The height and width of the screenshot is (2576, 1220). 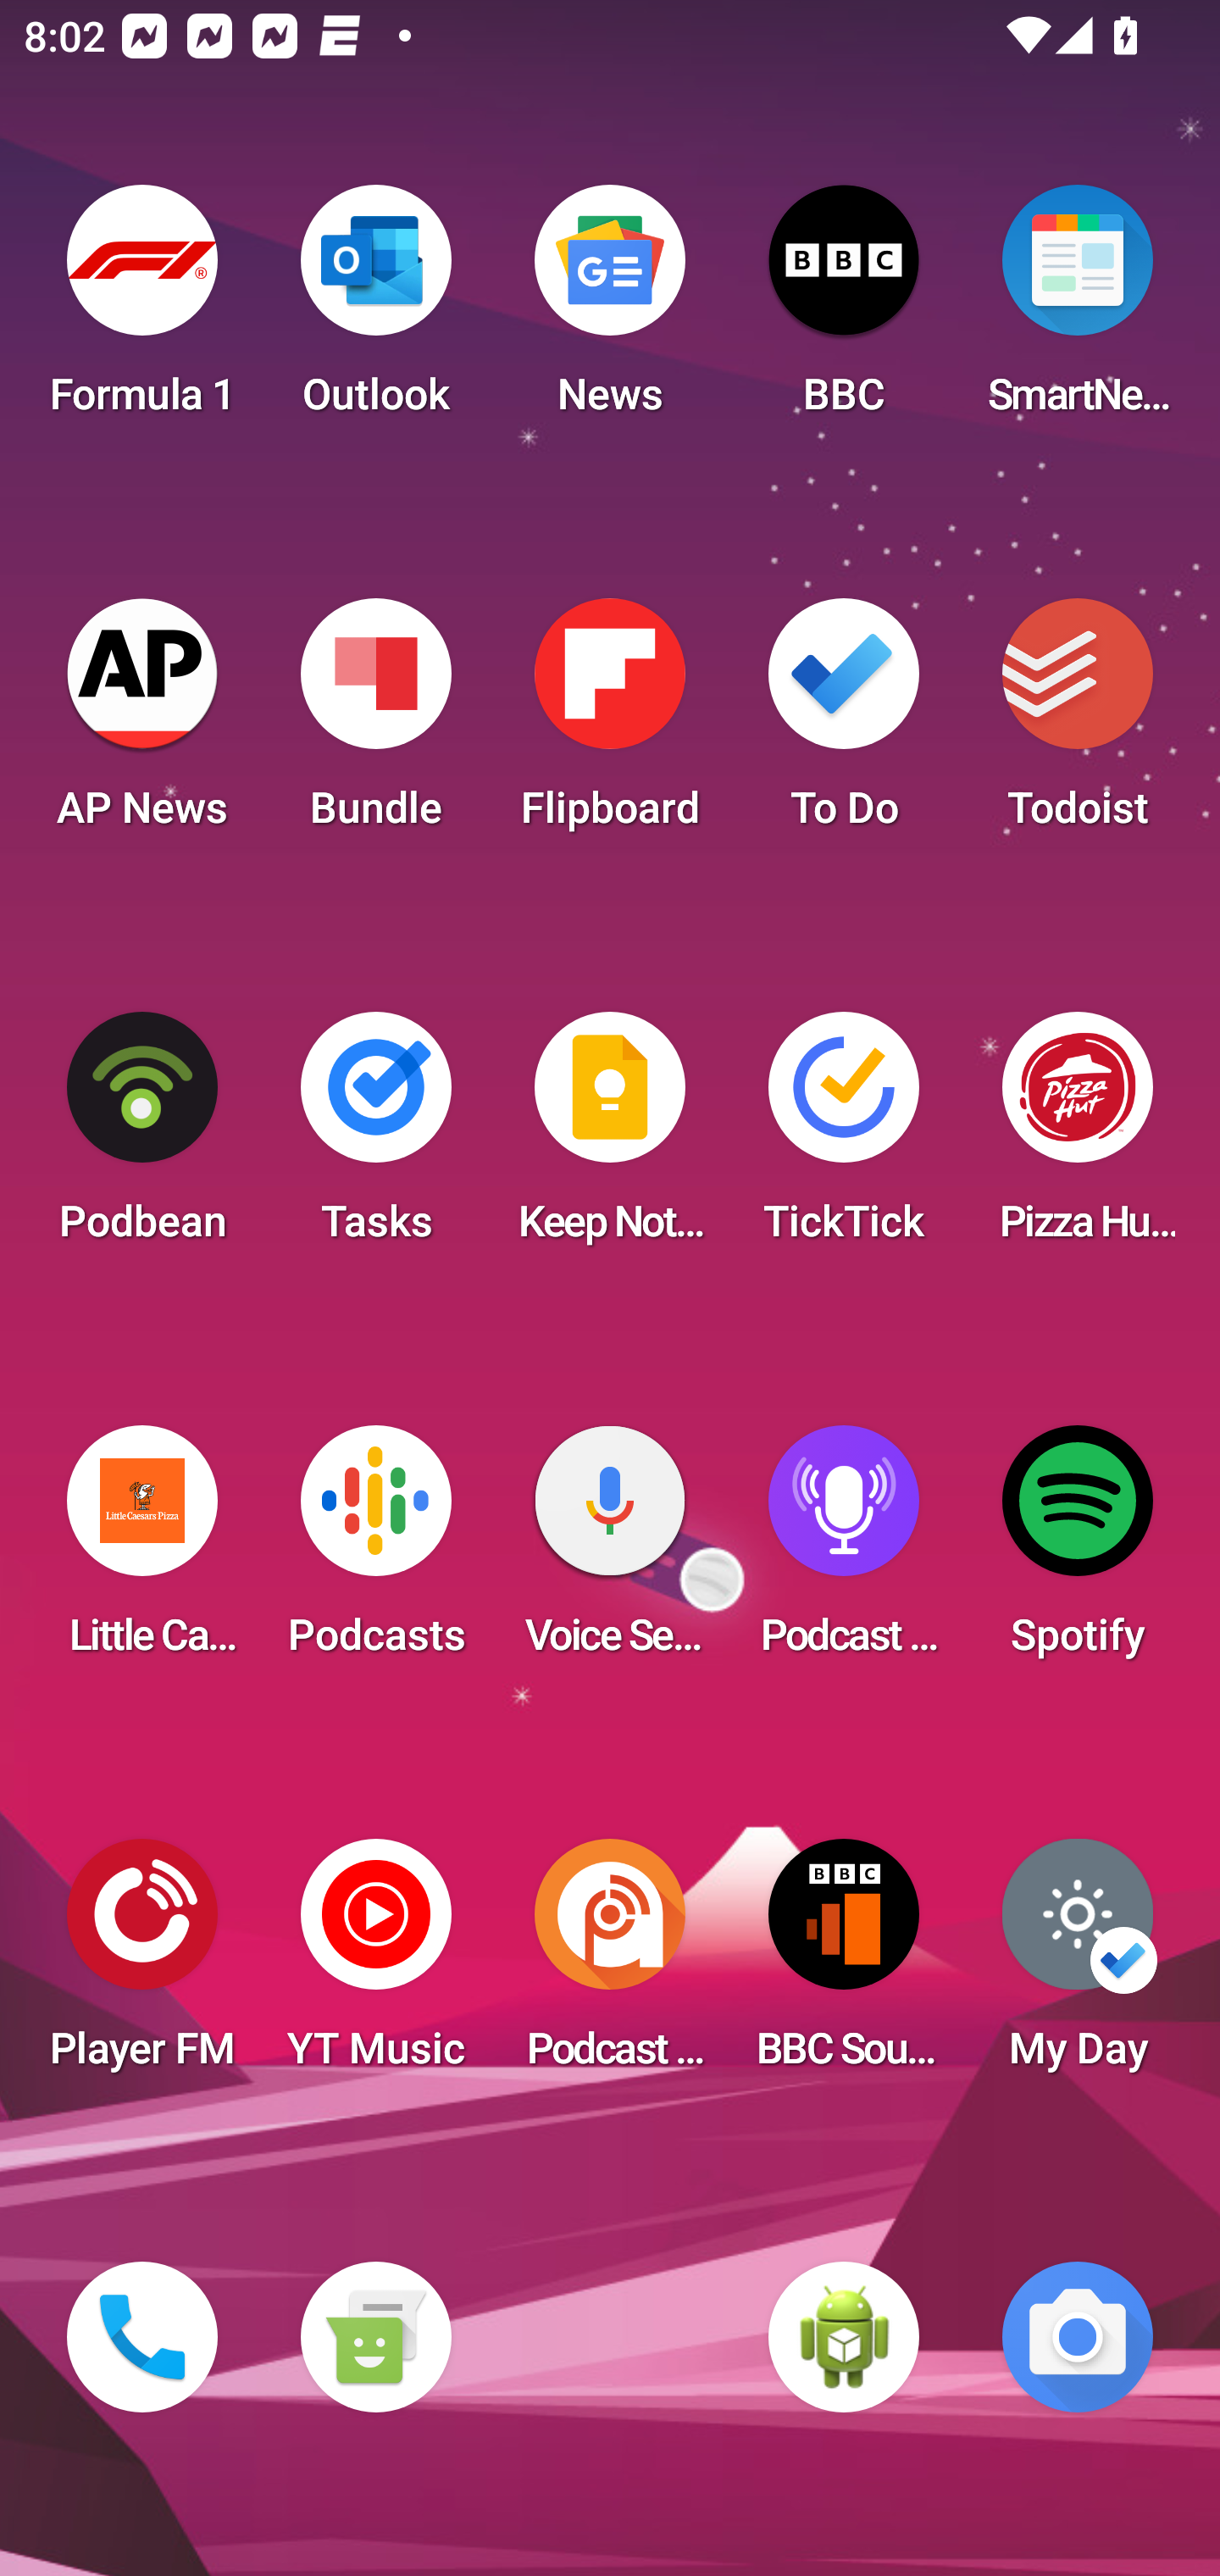 I want to click on WebView Browser Tester, so click(x=844, y=2337).